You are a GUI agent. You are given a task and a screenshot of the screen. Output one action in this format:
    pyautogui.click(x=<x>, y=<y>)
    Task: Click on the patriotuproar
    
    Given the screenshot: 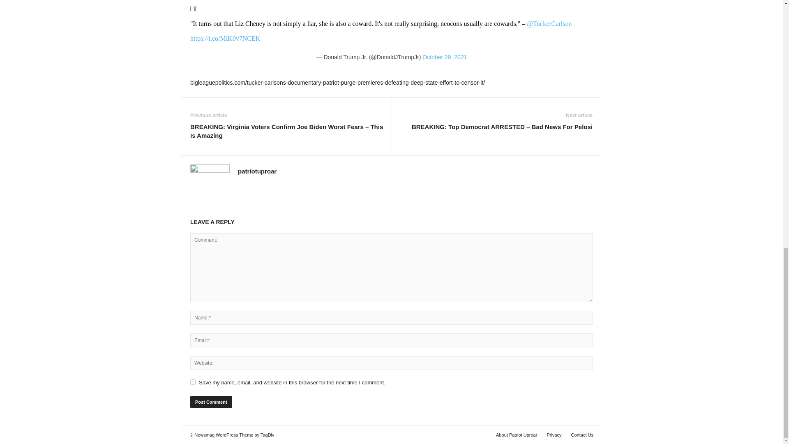 What is the action you would take?
    pyautogui.click(x=257, y=171)
    